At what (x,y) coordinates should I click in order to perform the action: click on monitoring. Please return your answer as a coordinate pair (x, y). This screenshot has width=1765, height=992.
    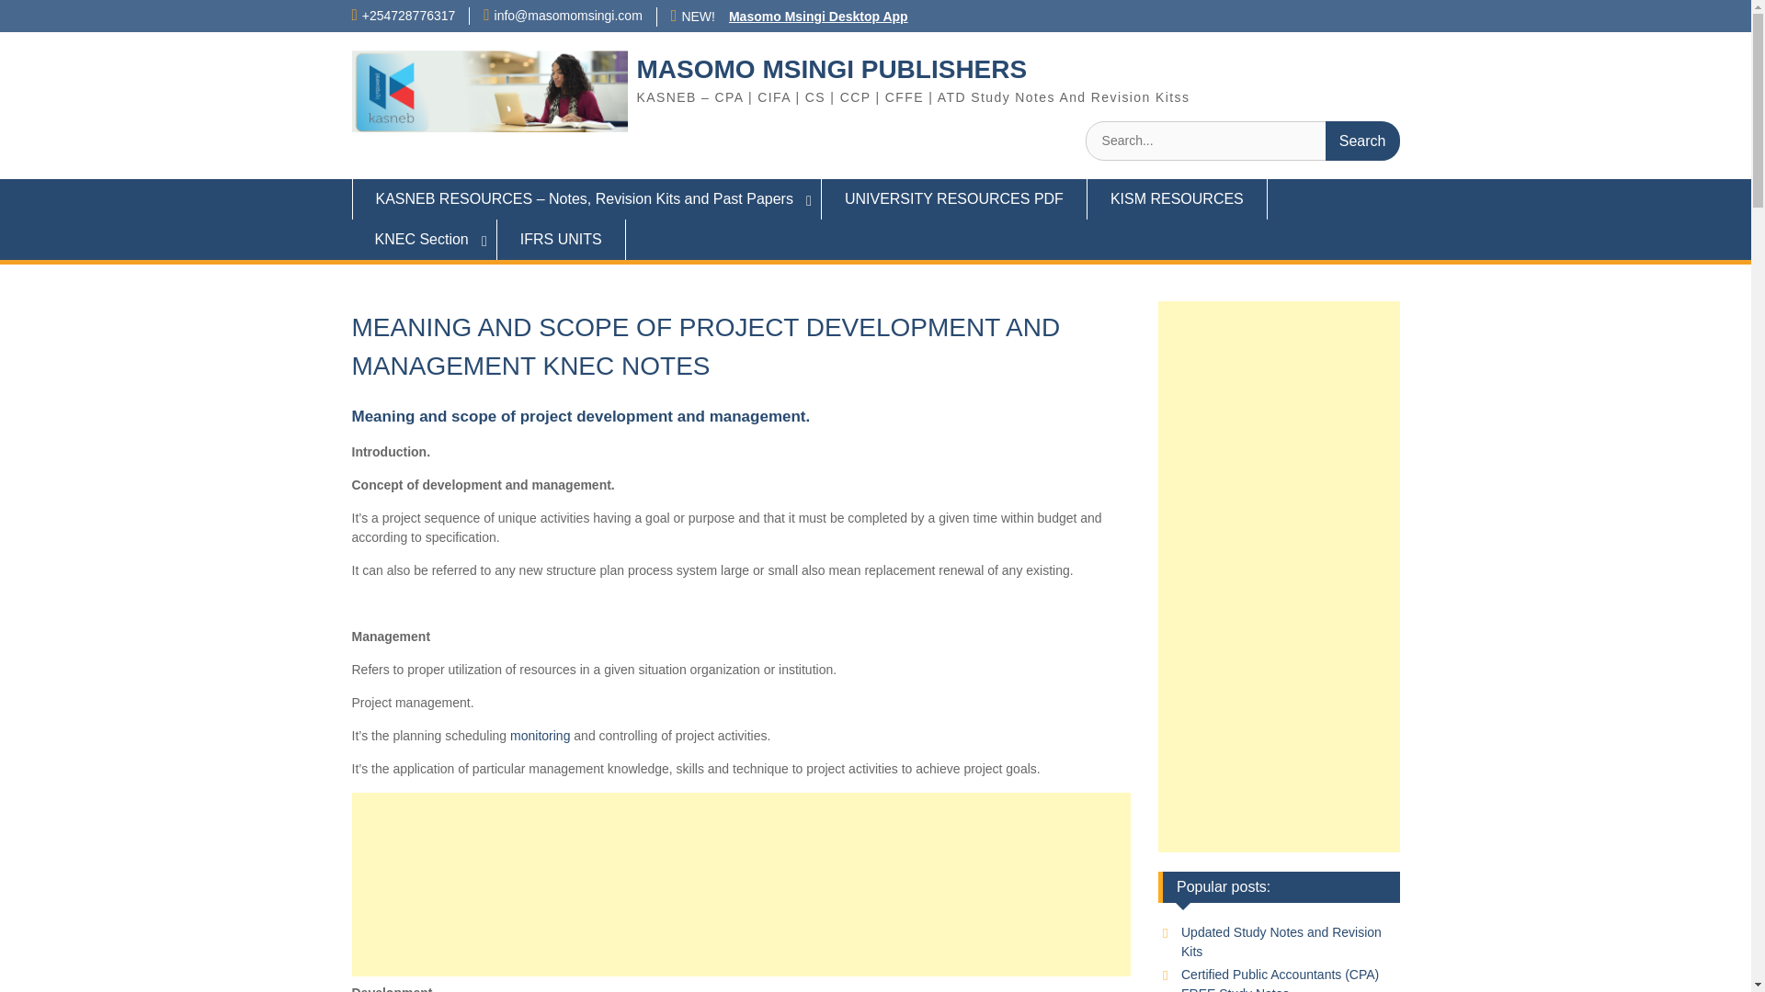
    Looking at the image, I should click on (540, 734).